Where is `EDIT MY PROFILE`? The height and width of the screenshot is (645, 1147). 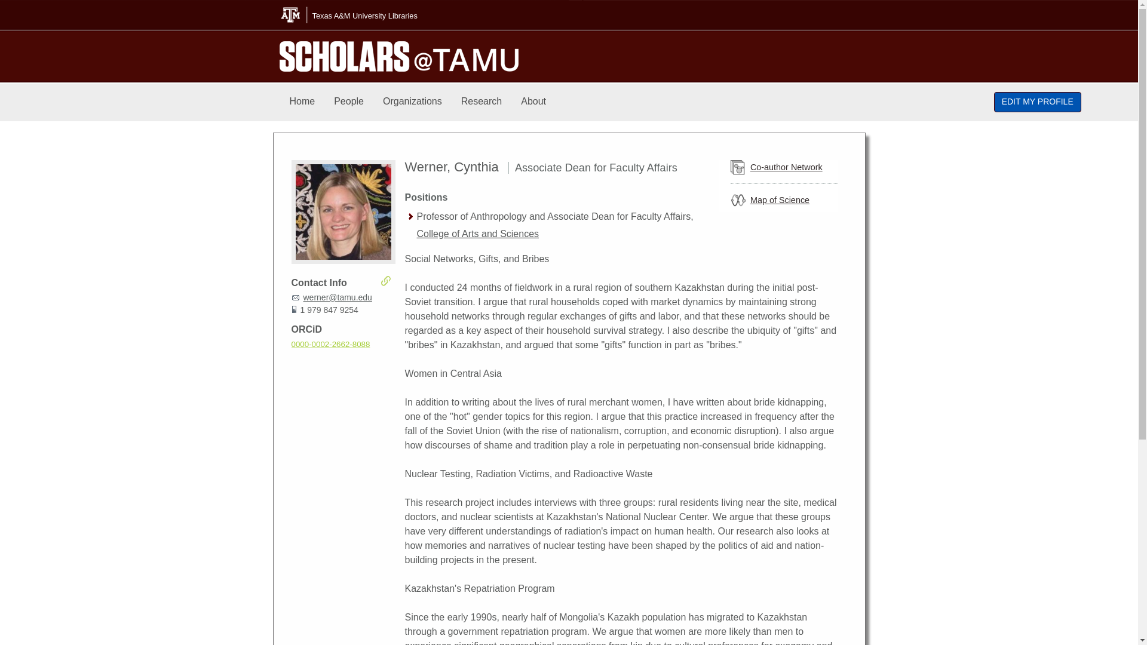
EDIT MY PROFILE is located at coordinates (1038, 102).